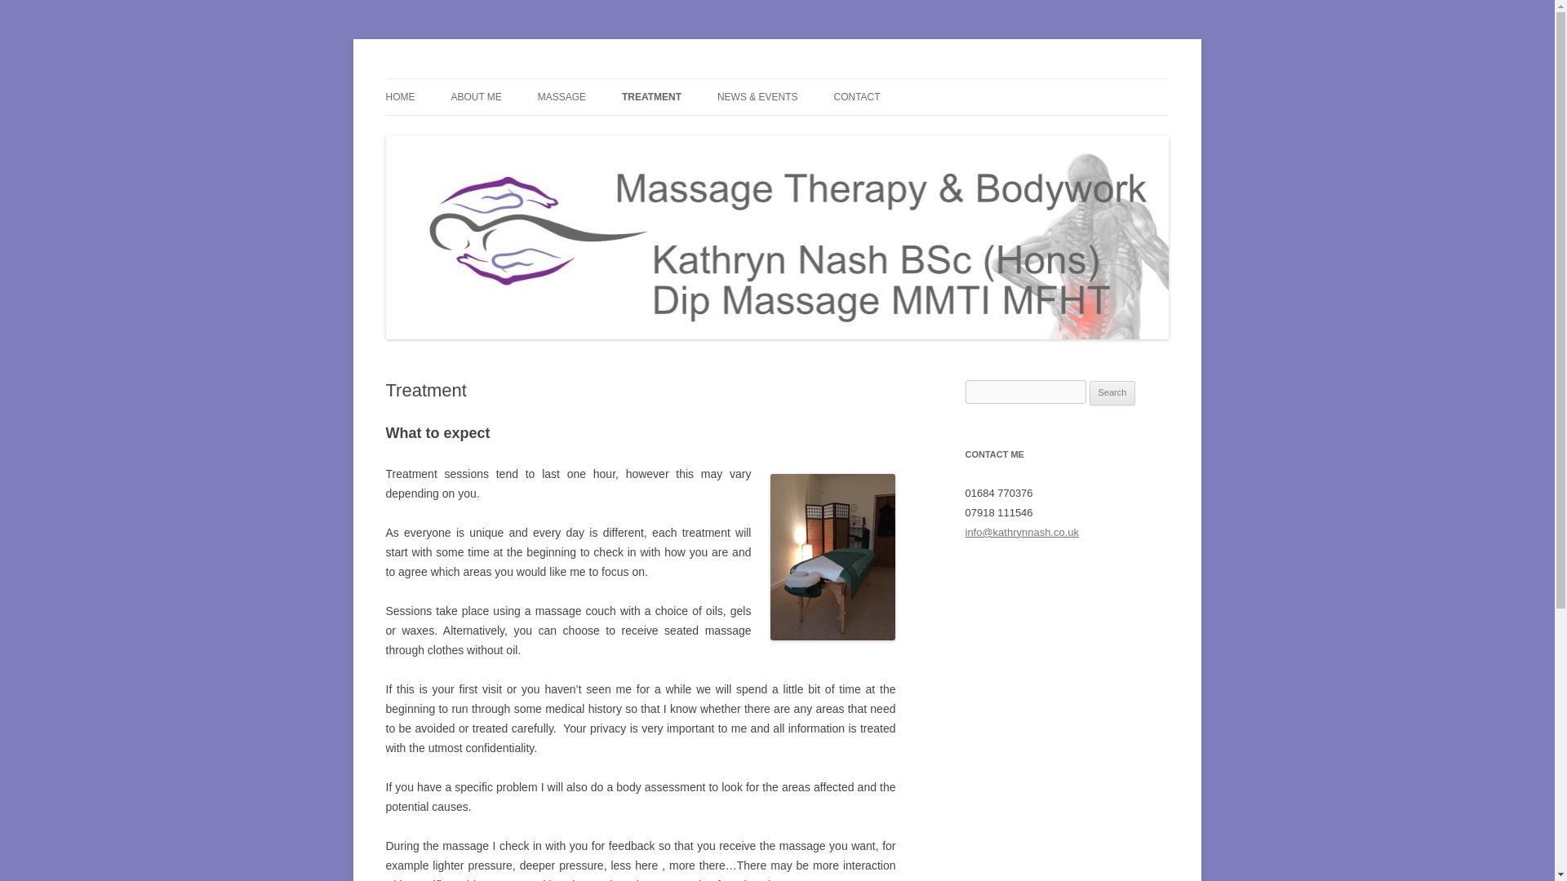 This screenshot has height=881, width=1567. What do you see at coordinates (857, 97) in the screenshot?
I see `CONTACT` at bounding box center [857, 97].